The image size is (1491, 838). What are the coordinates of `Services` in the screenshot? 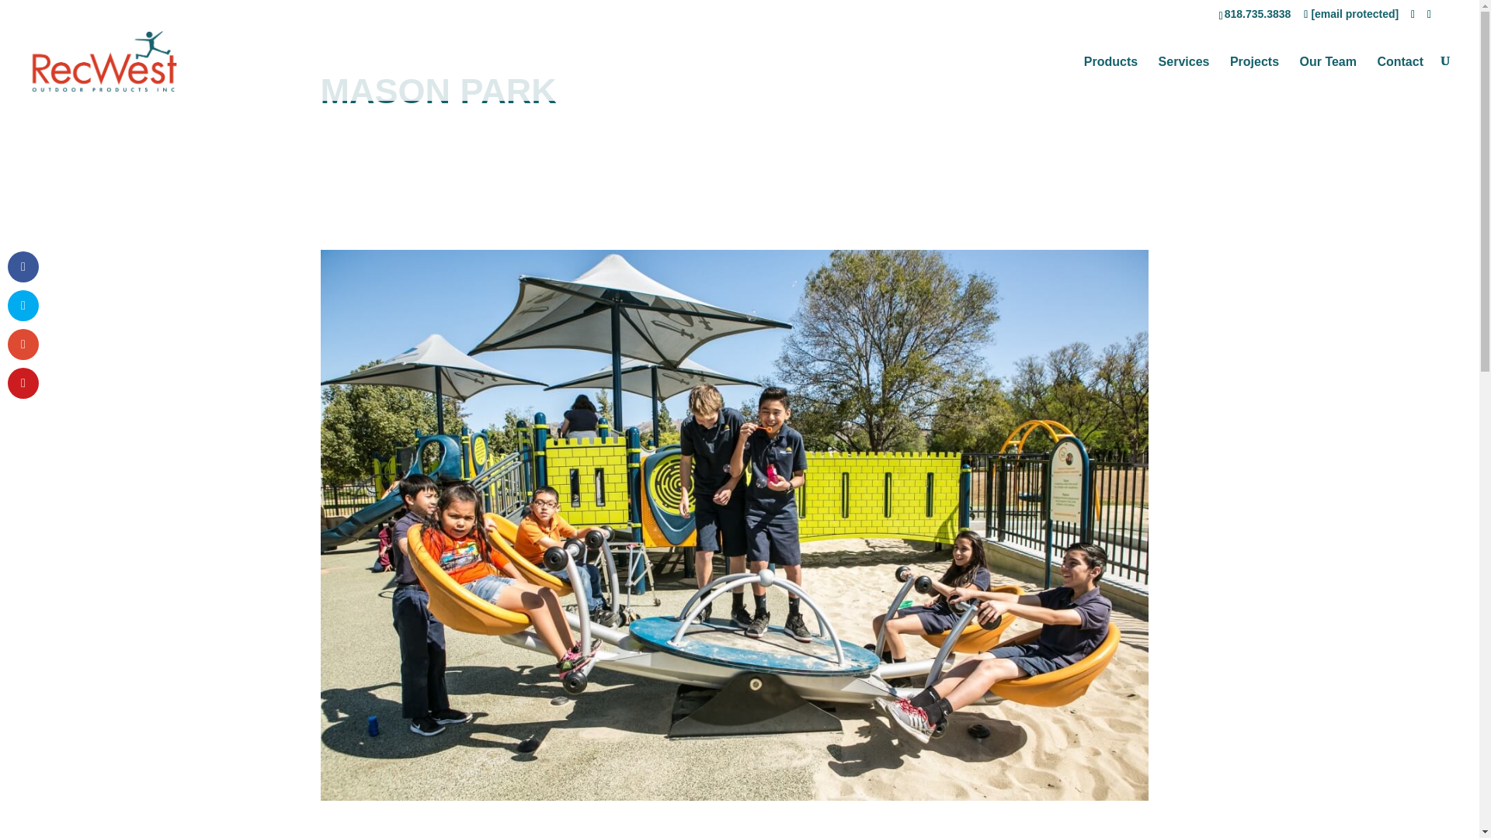 It's located at (1183, 74).